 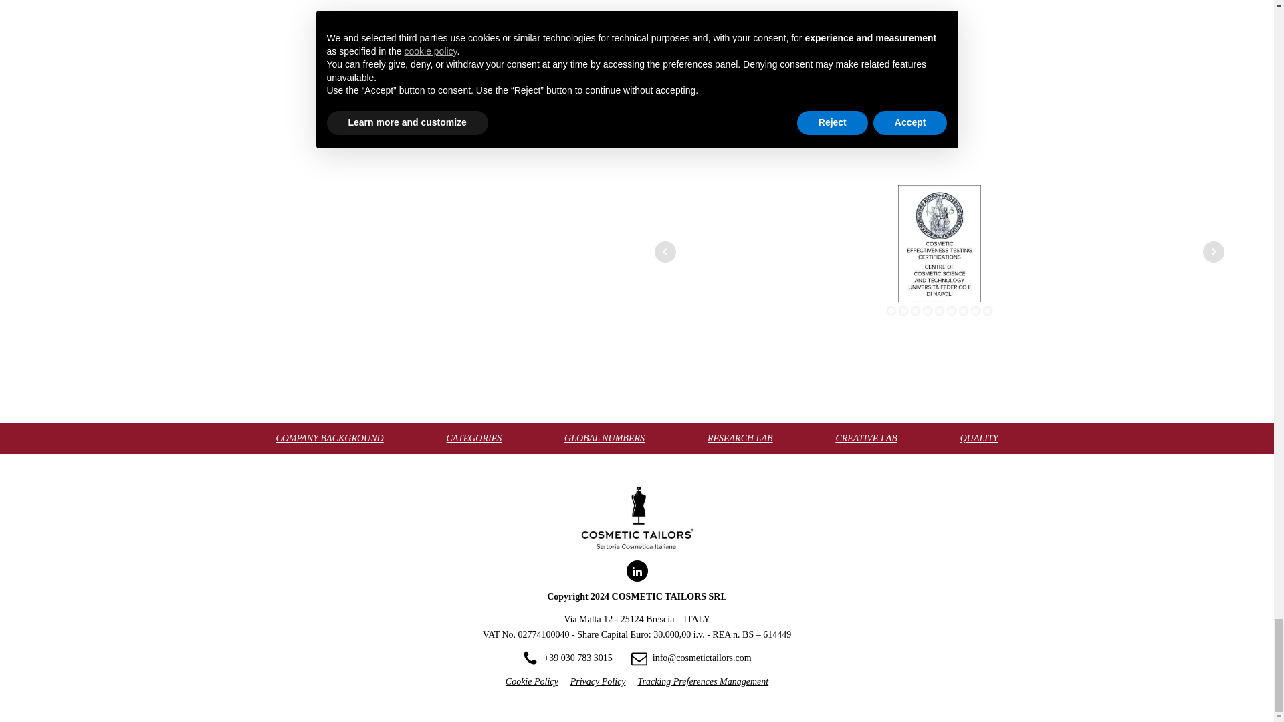 I want to click on Prev, so click(x=664, y=251).